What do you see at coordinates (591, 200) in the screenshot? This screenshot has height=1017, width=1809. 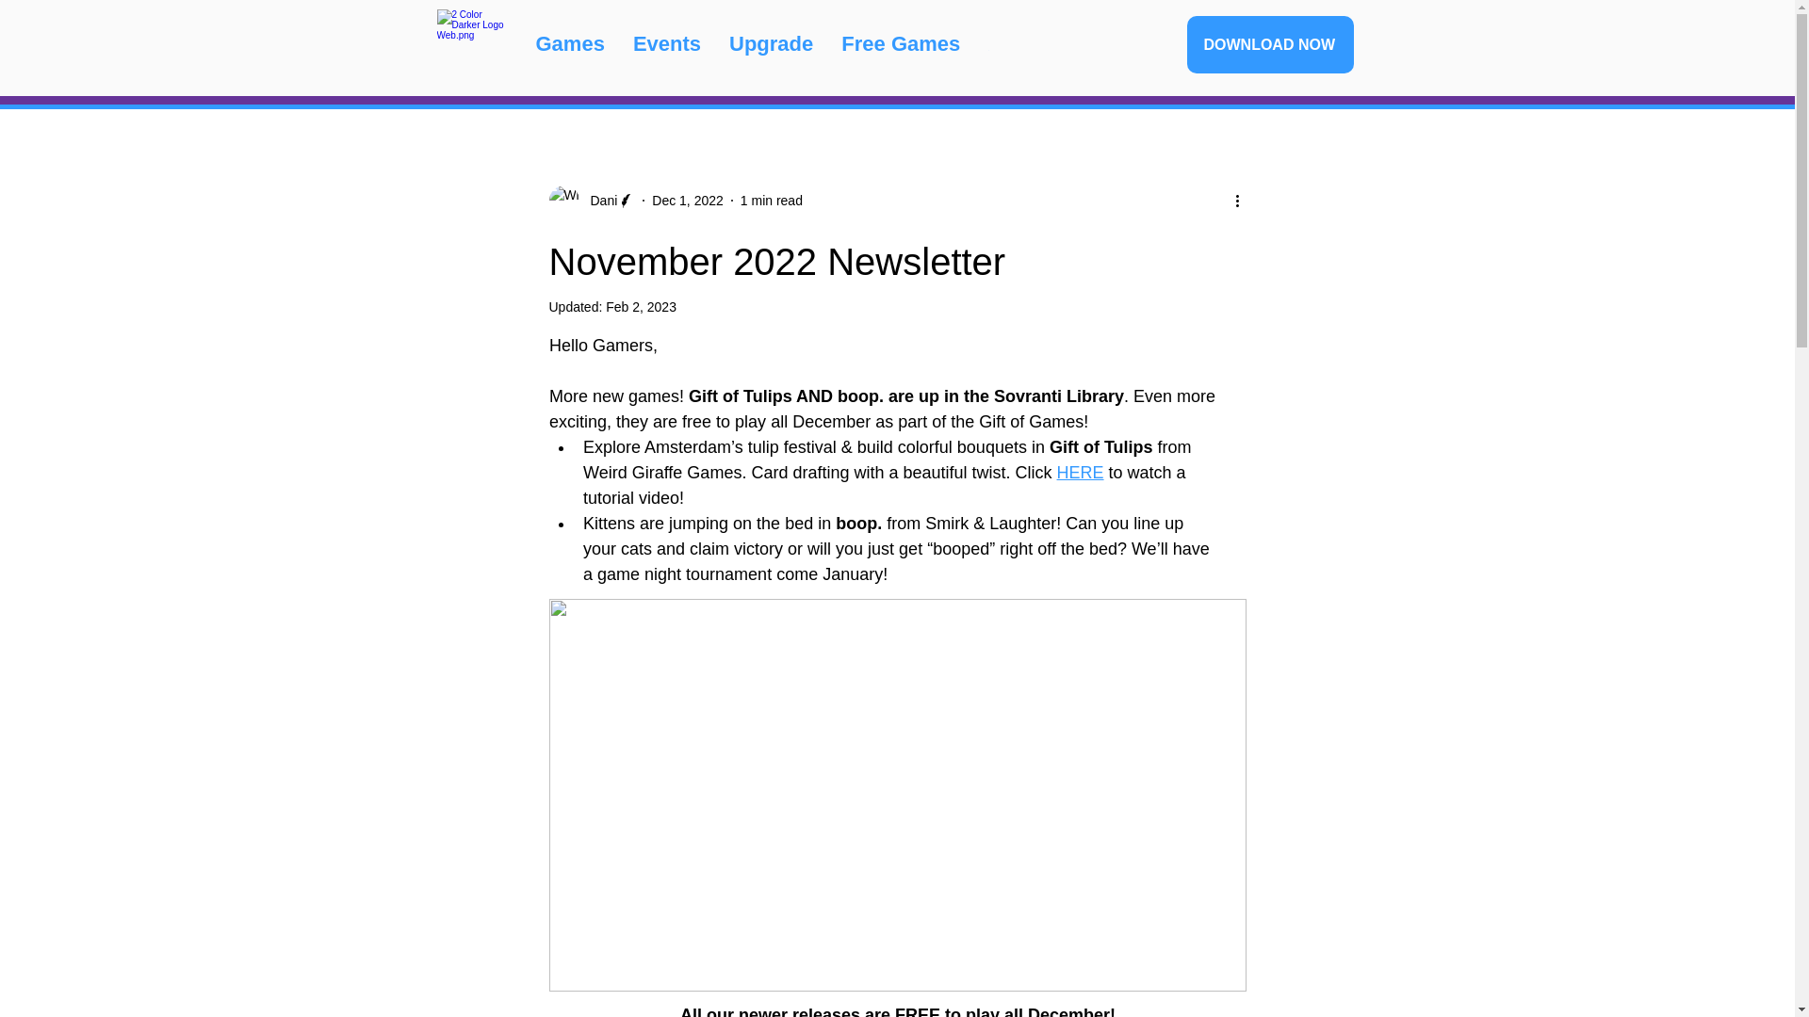 I see `Dani` at bounding box center [591, 200].